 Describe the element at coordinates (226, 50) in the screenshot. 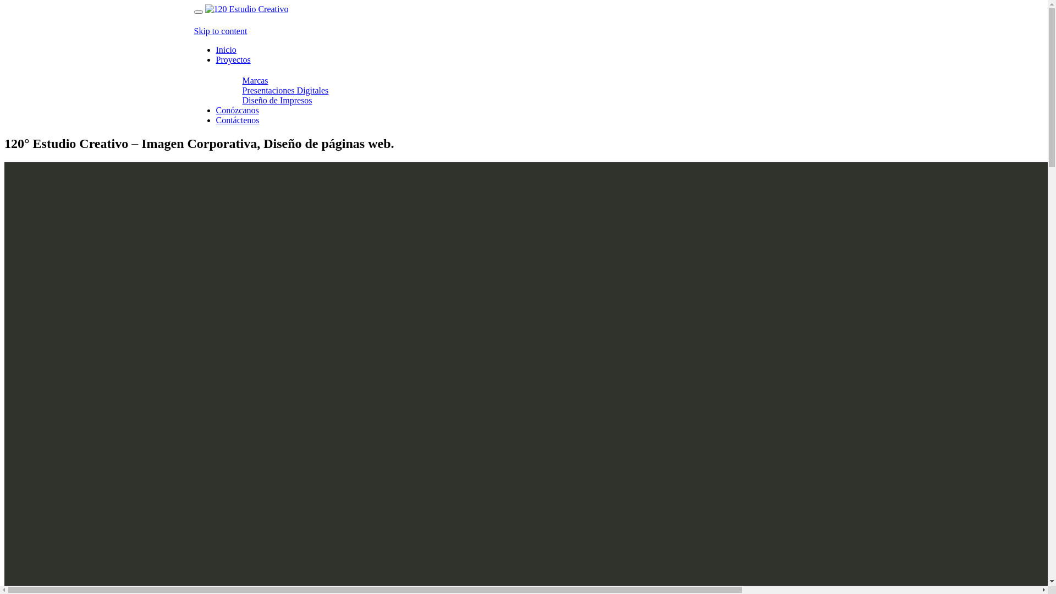

I see `Inicio` at that location.